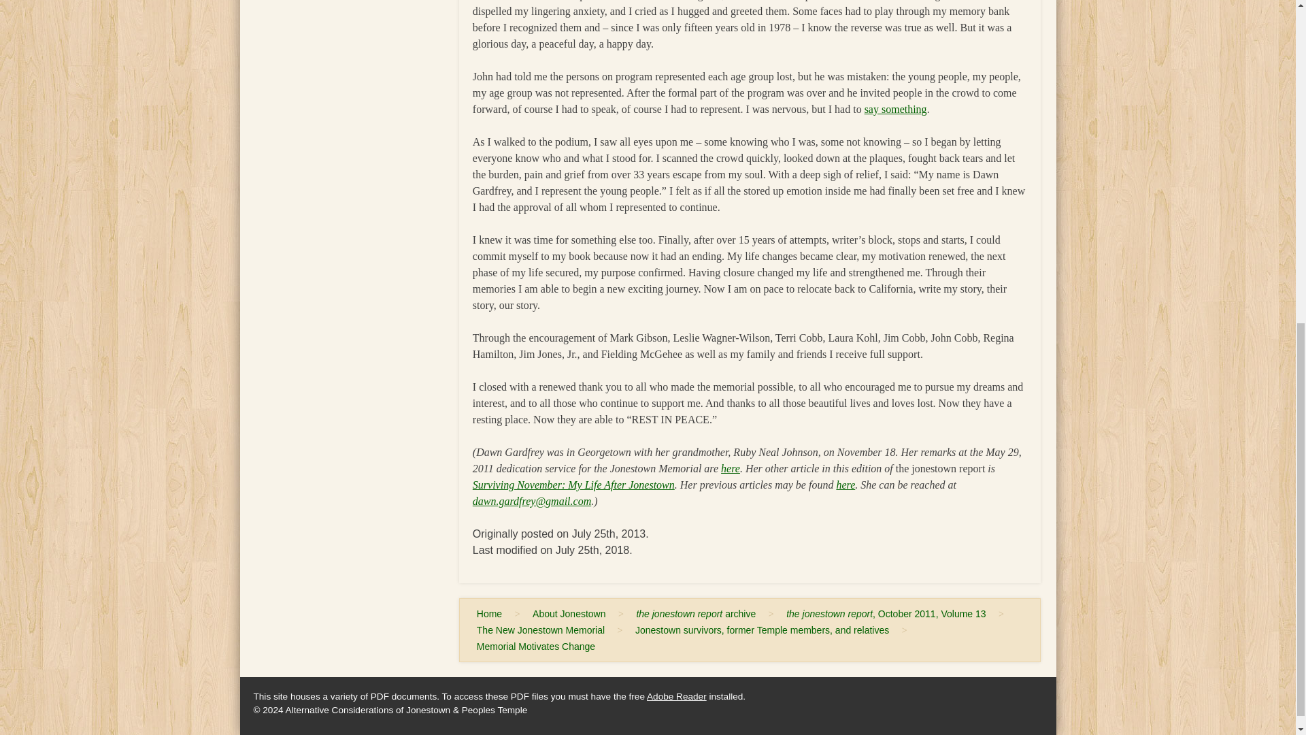 Image resolution: width=1306 pixels, height=735 pixels. I want to click on Memorial Motivates Change, so click(536, 647).